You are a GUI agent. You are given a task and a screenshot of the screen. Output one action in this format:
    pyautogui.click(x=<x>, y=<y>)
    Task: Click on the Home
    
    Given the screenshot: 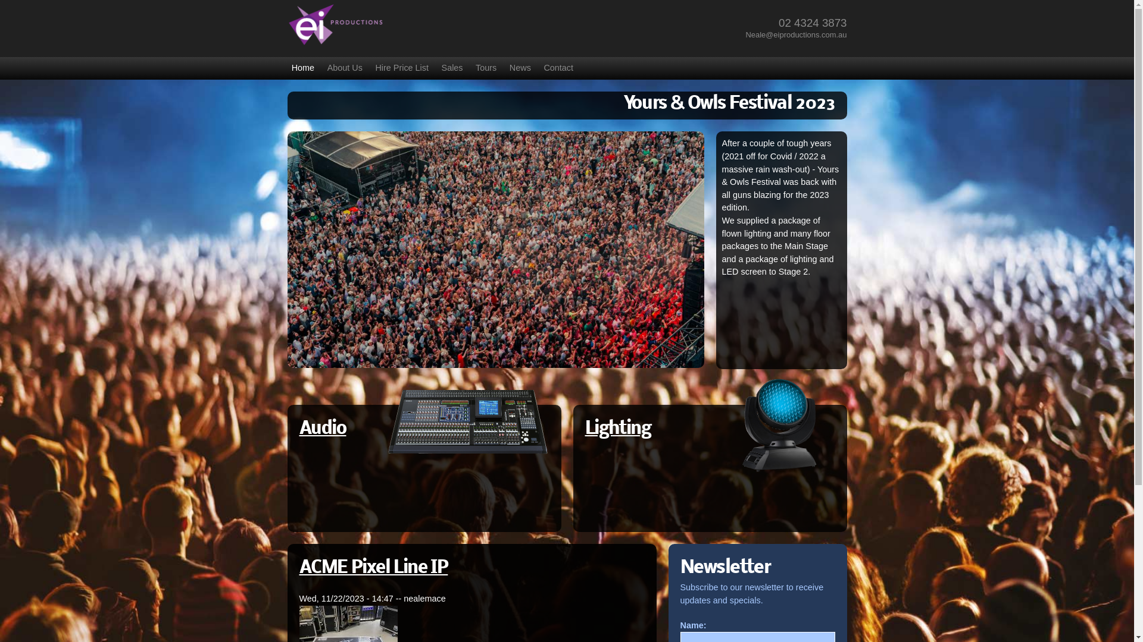 What is the action you would take?
    pyautogui.click(x=302, y=68)
    